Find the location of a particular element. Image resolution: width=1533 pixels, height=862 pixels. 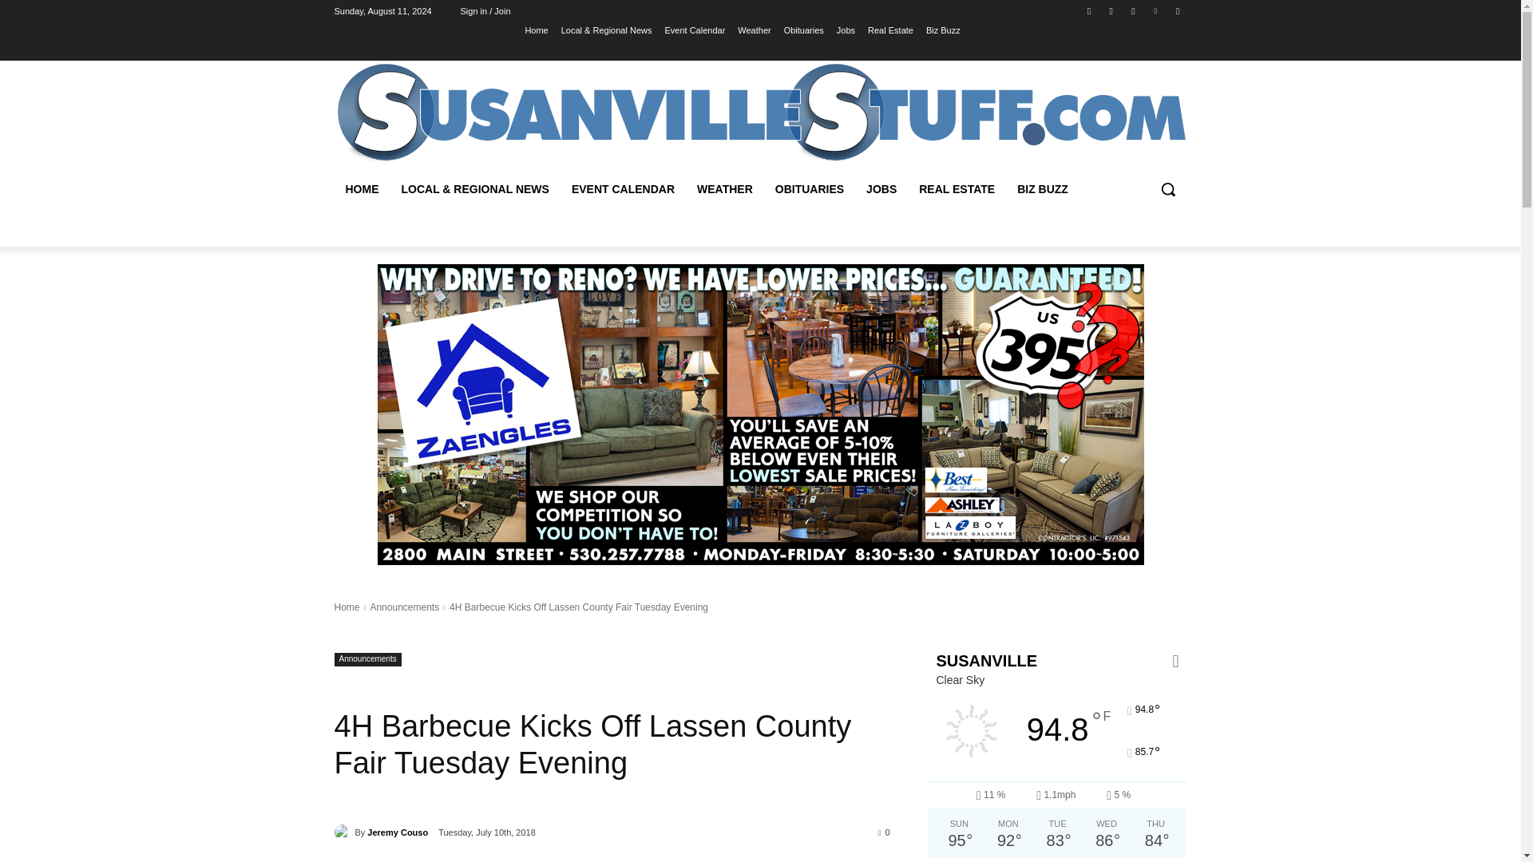

Vimeo is located at coordinates (1156, 10).